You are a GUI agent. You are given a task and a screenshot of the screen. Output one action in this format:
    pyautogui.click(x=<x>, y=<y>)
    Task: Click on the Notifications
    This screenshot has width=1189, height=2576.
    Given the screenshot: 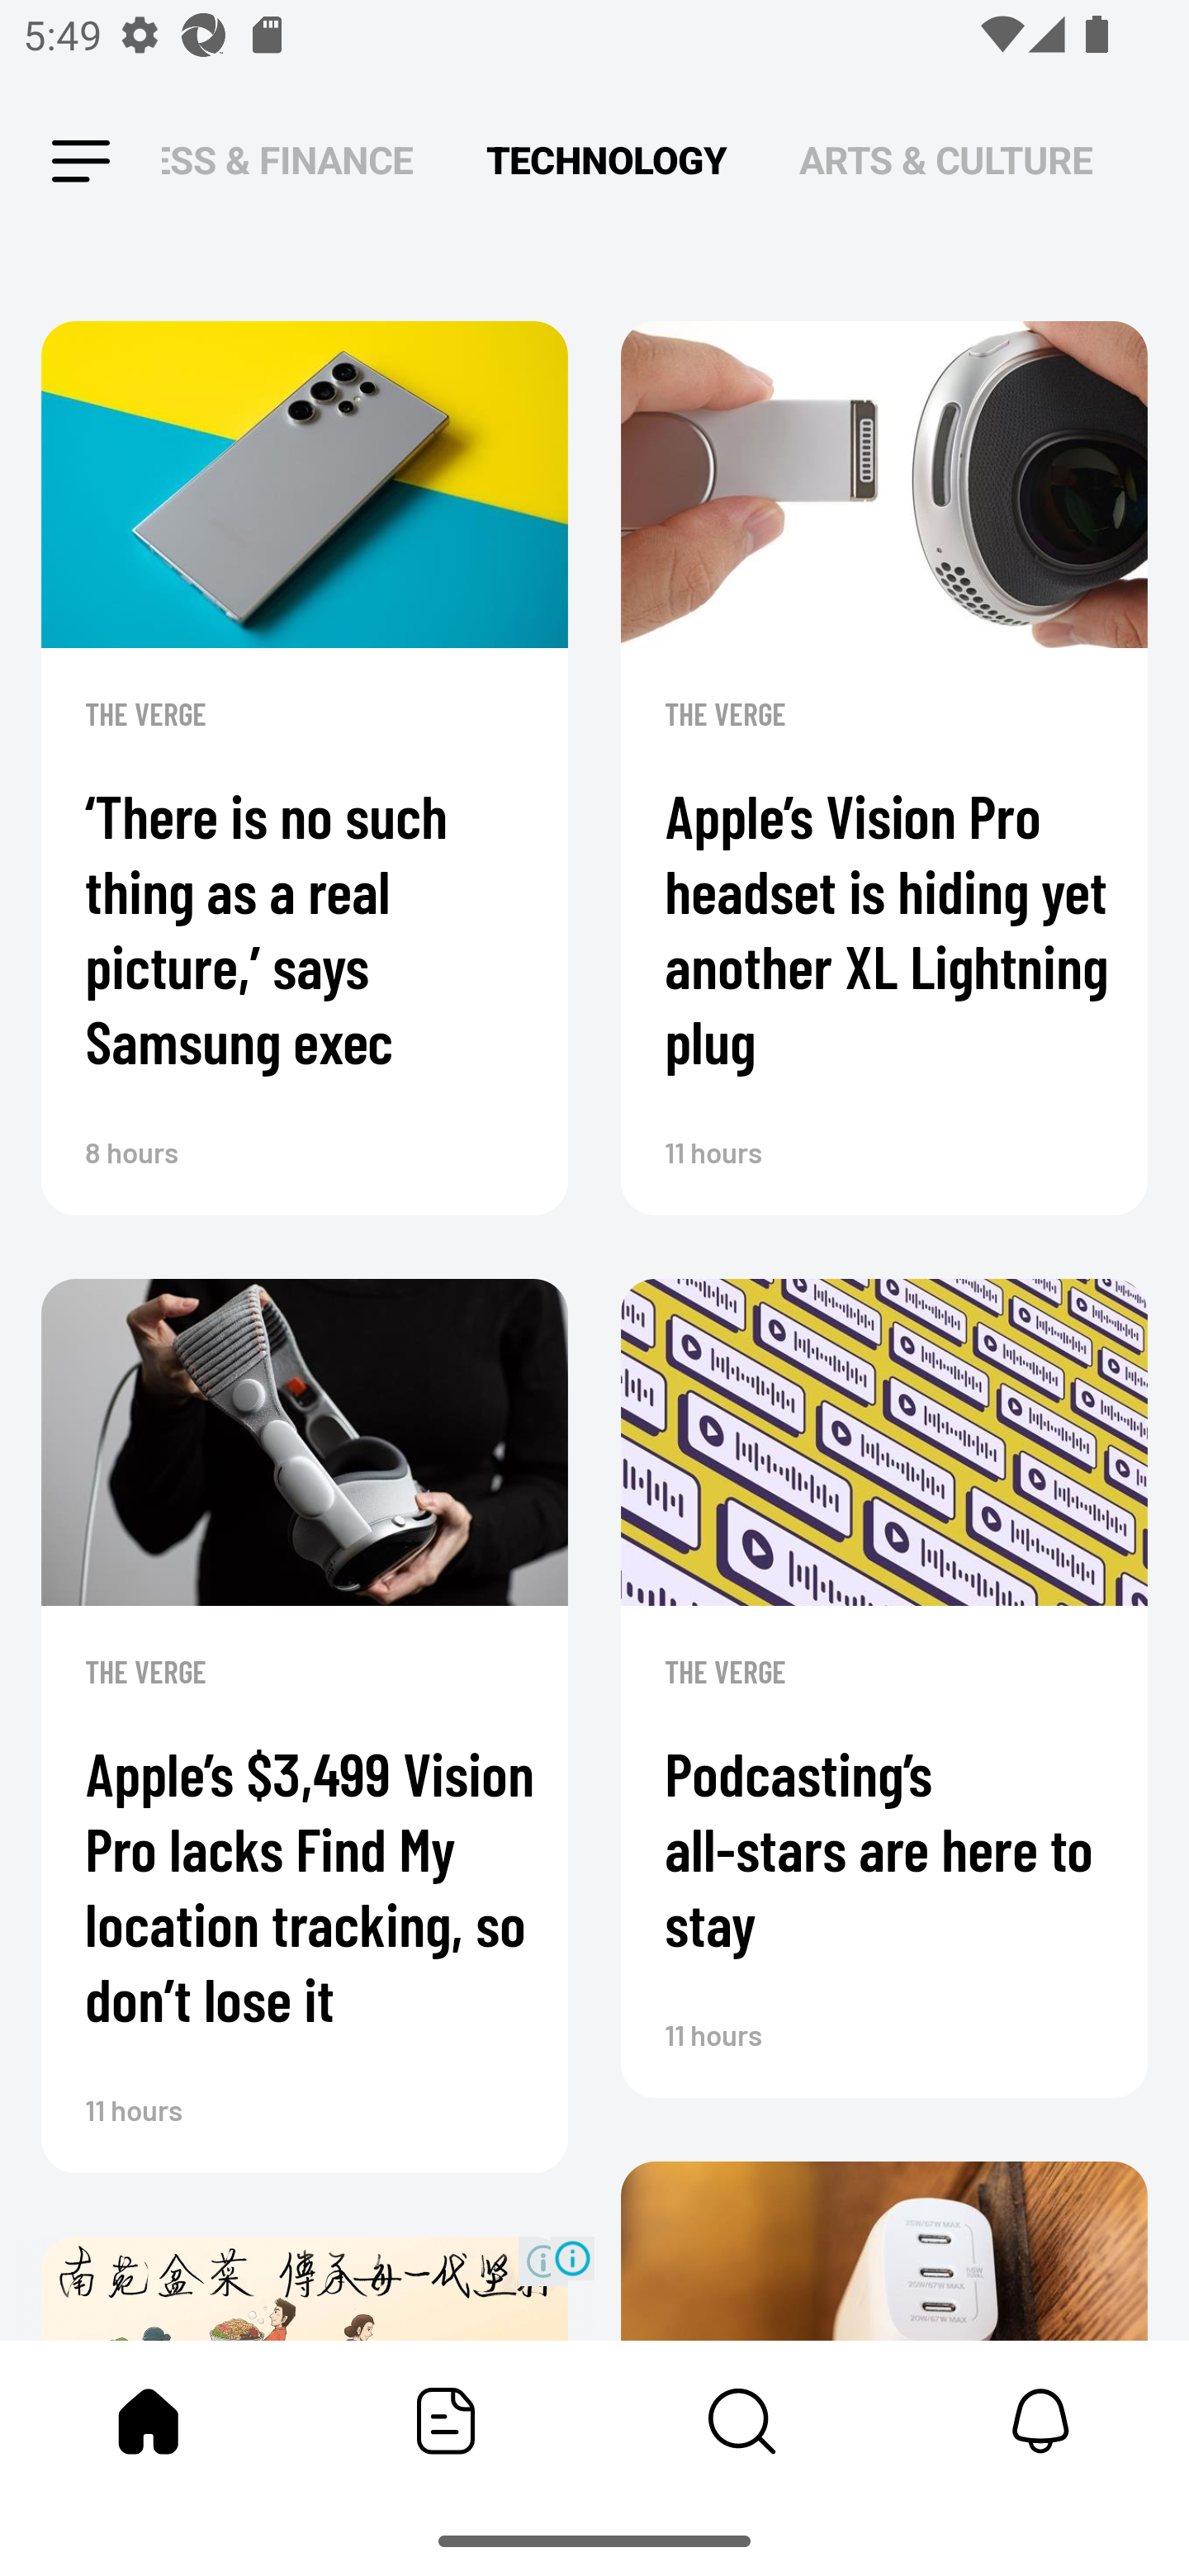 What is the action you would take?
    pyautogui.click(x=1040, y=2421)
    